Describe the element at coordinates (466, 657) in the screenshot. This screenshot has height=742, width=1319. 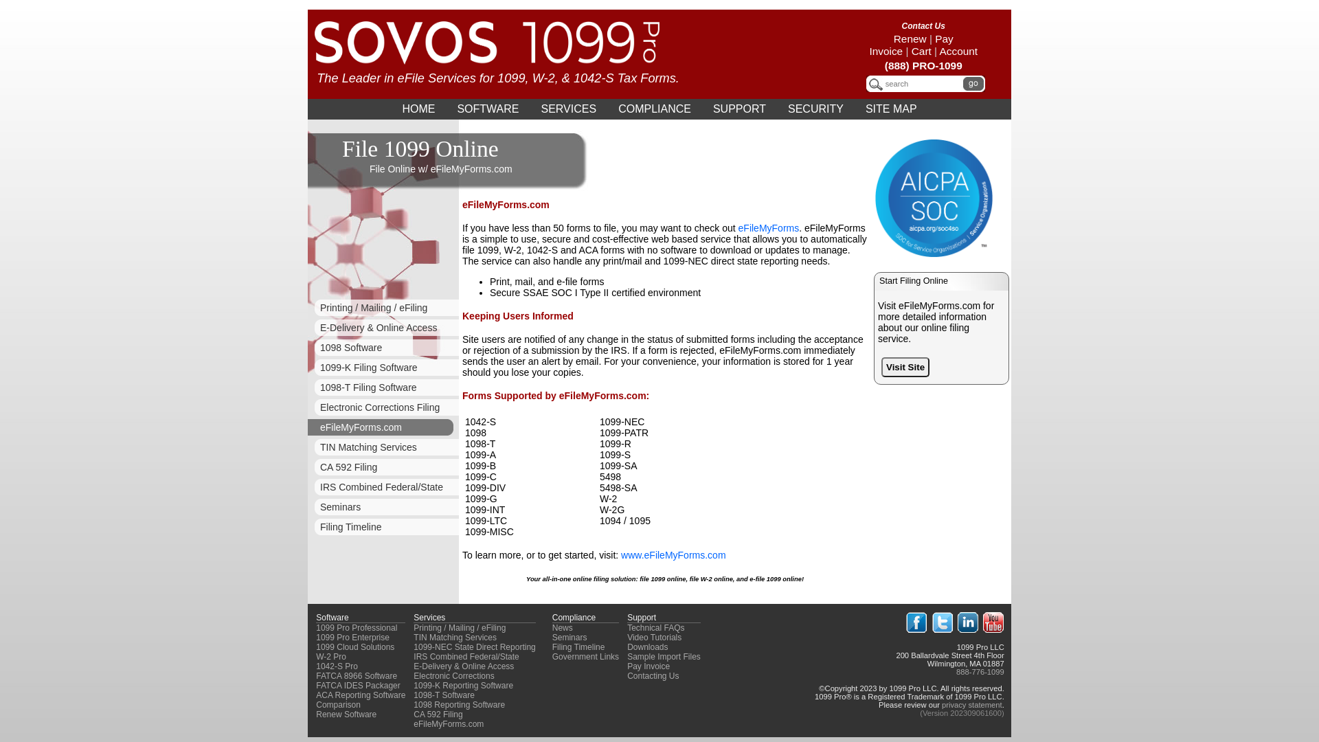
I see `IRS Combined Federal/State` at that location.